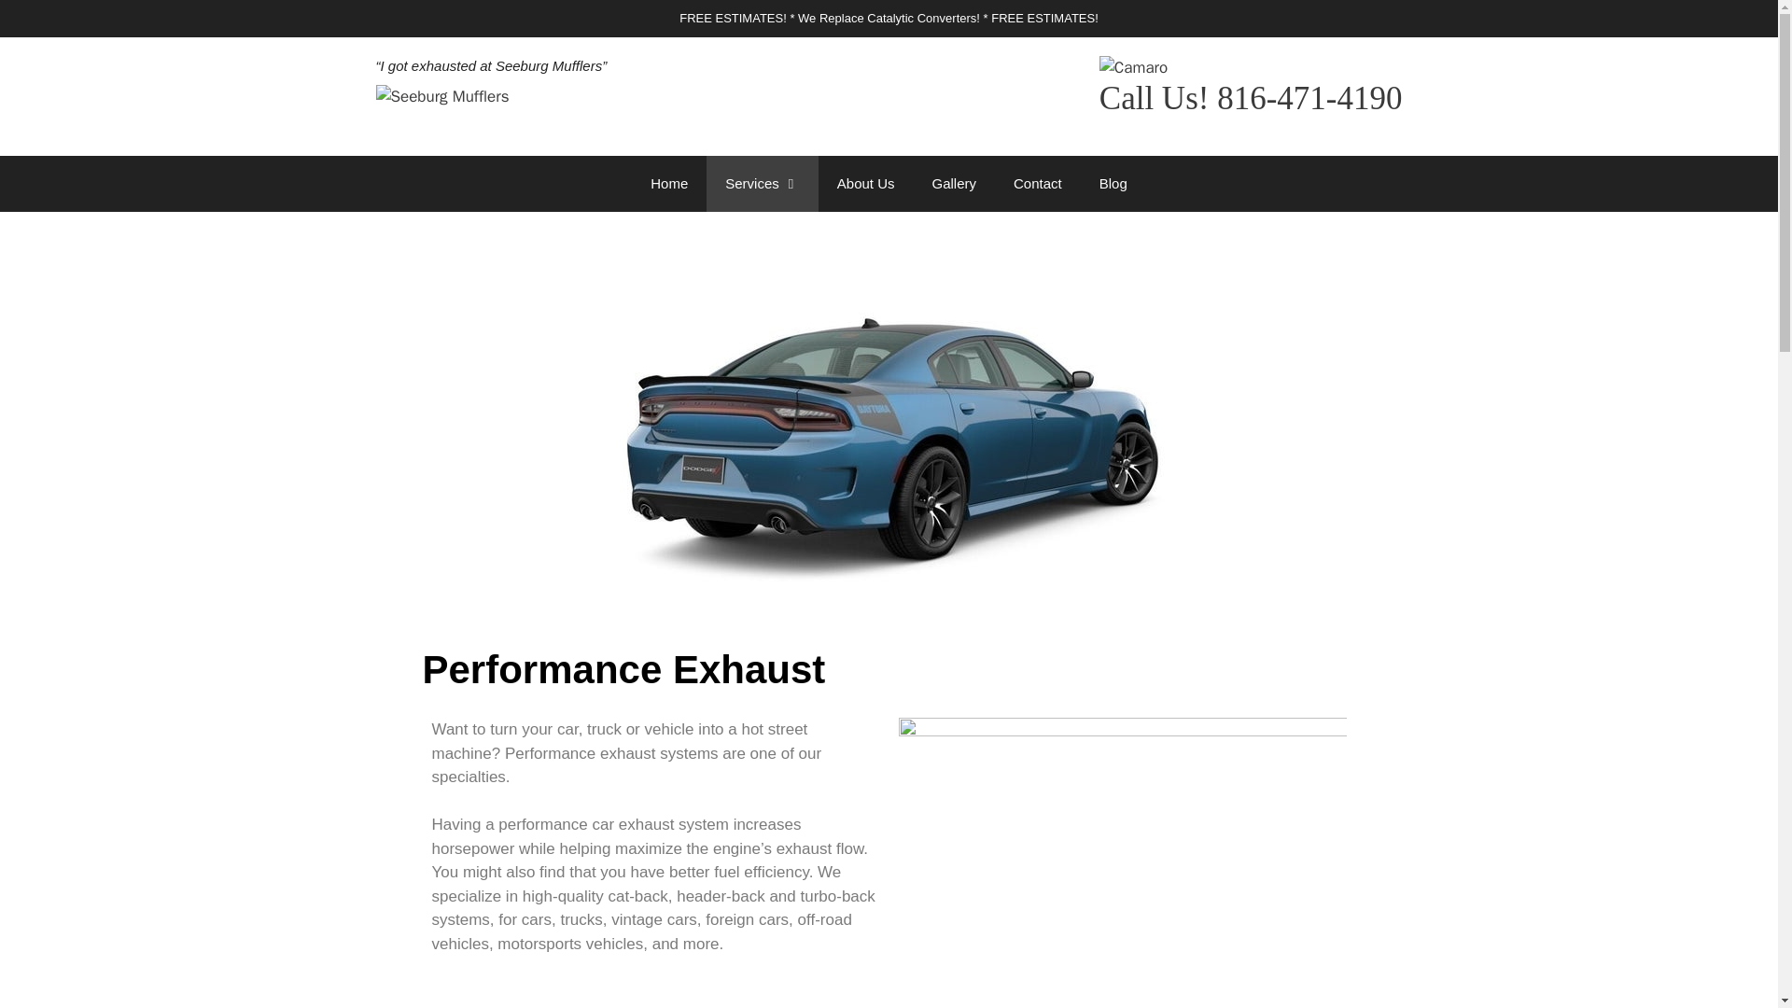 This screenshot has width=1792, height=1008. What do you see at coordinates (866, 183) in the screenshot?
I see `About Us` at bounding box center [866, 183].